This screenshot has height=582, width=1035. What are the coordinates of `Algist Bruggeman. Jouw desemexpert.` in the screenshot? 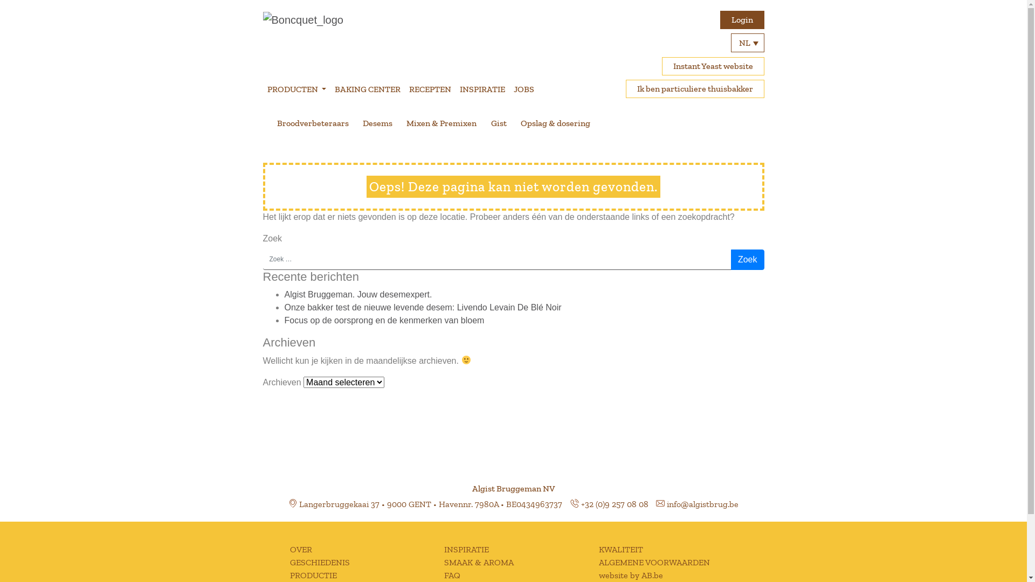 It's located at (358, 294).